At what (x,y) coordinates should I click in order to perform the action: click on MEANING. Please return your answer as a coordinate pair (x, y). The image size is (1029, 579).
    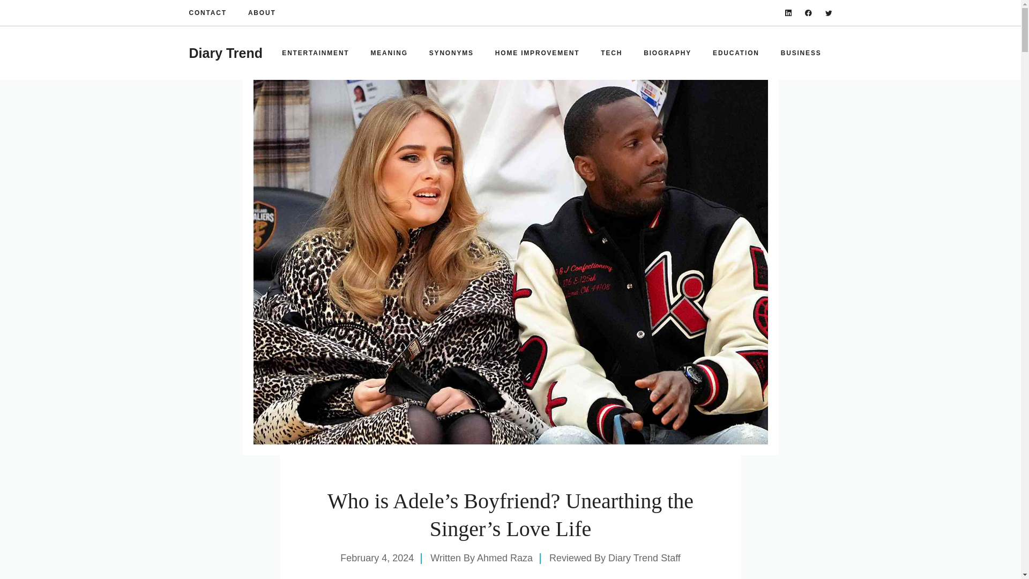
    Looking at the image, I should click on (389, 53).